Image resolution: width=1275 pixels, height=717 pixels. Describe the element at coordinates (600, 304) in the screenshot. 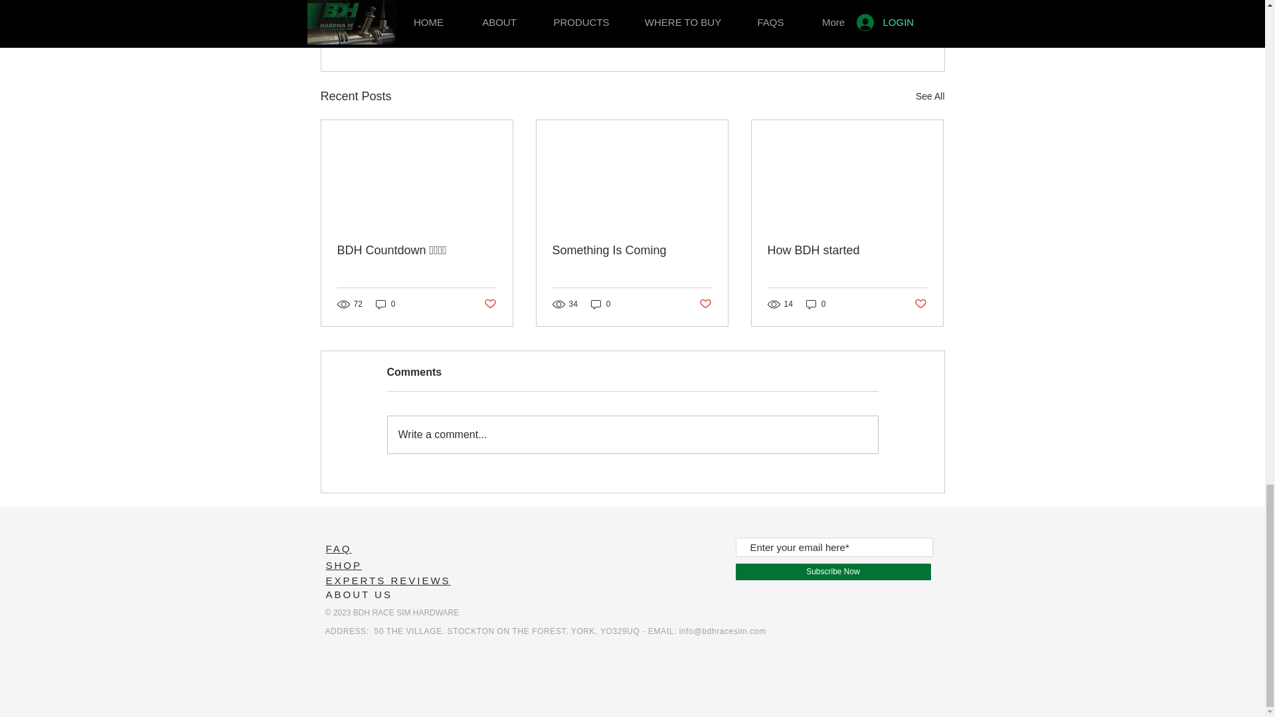

I see `0` at that location.